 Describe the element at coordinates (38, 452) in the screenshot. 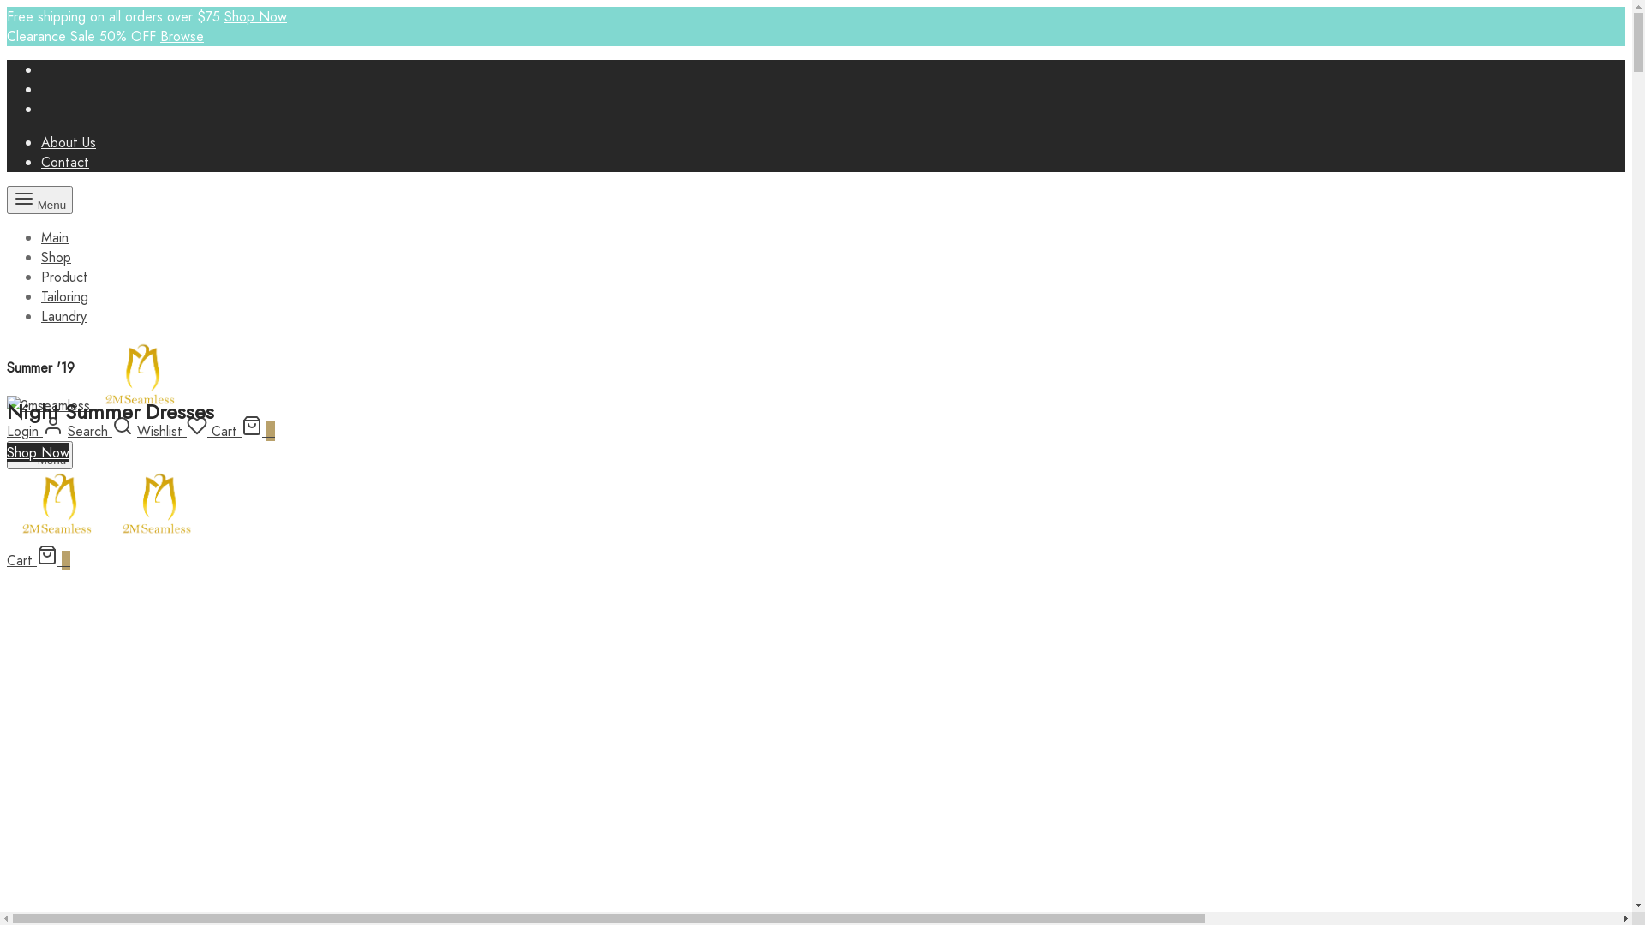

I see `Shop Now` at that location.